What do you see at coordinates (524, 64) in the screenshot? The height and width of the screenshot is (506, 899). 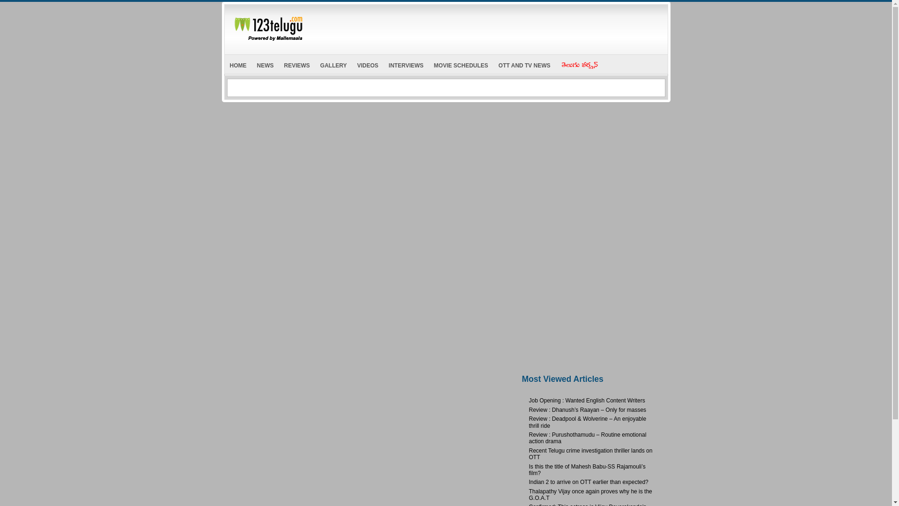 I see `OTT AND TV NEWS` at bounding box center [524, 64].